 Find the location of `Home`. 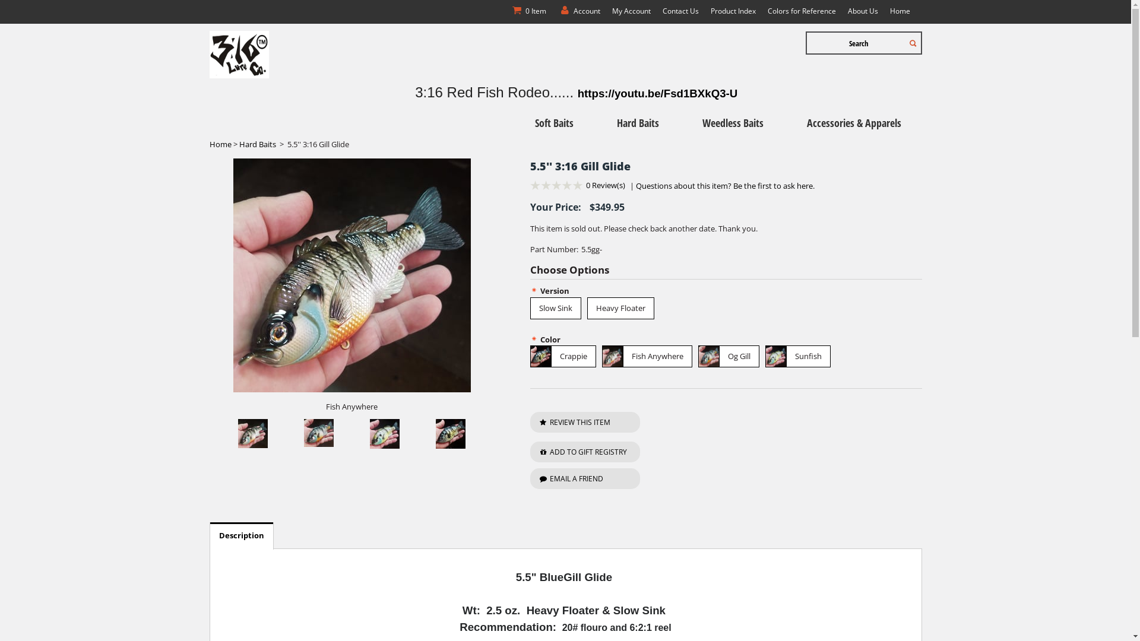

Home is located at coordinates (220, 144).